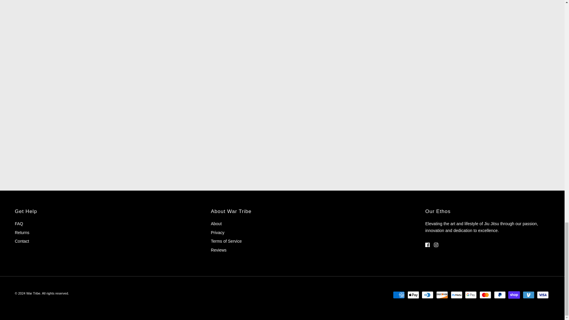  Describe the element at coordinates (427, 295) in the screenshot. I see `Diners Club` at that location.